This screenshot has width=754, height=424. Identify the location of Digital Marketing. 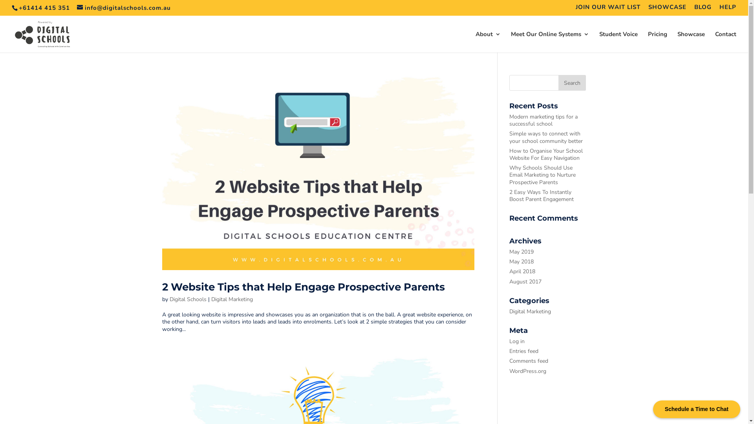
(232, 299).